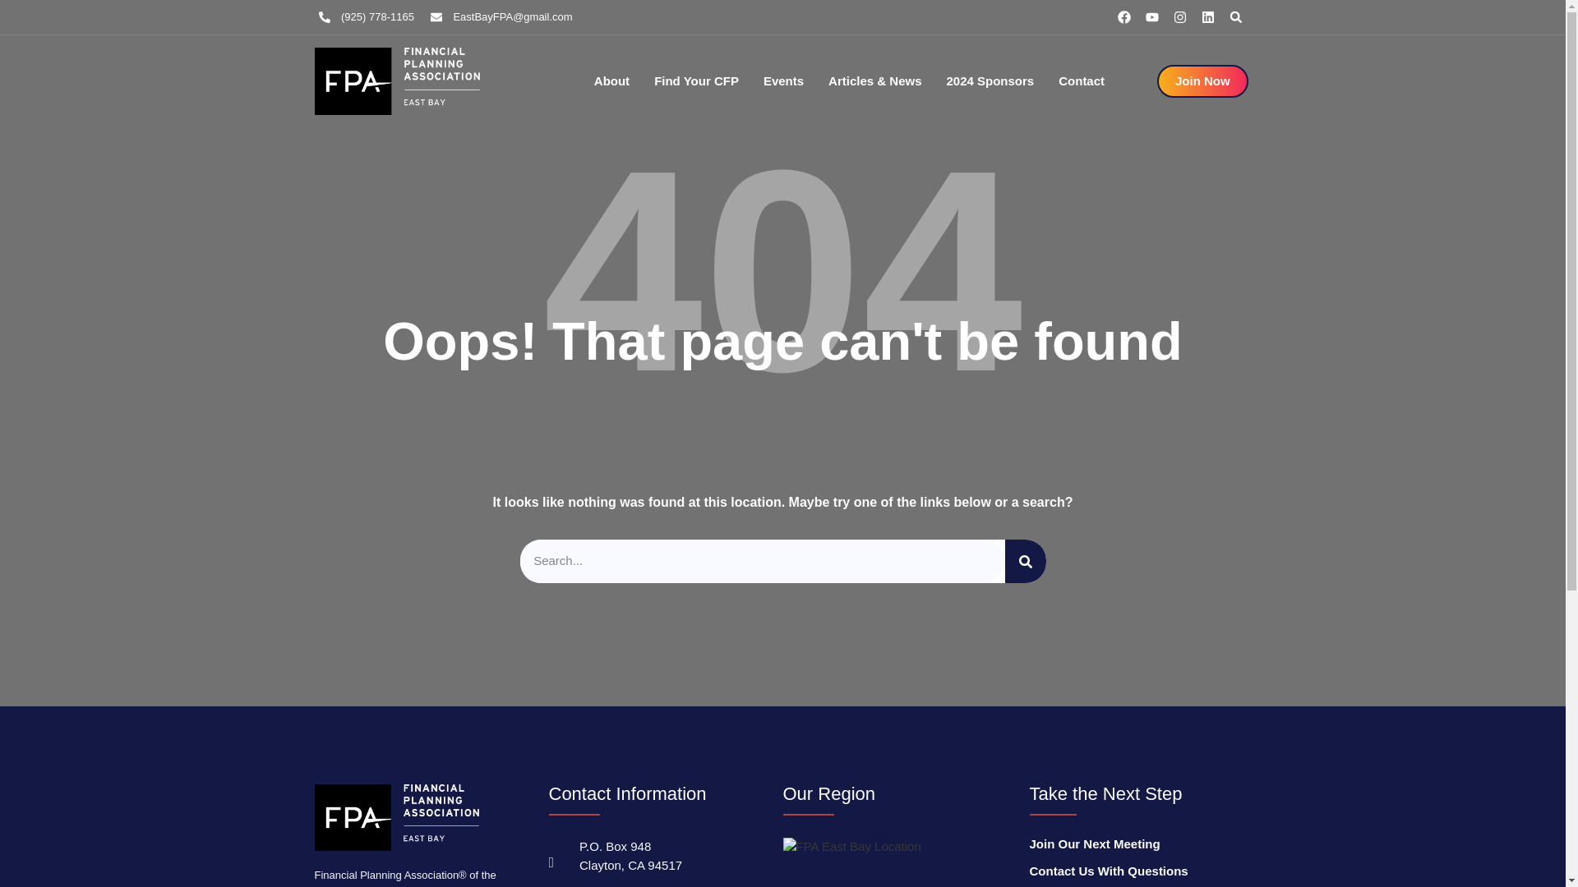 The height and width of the screenshot is (887, 1578). I want to click on FPA East Bay Location, so click(851, 847).